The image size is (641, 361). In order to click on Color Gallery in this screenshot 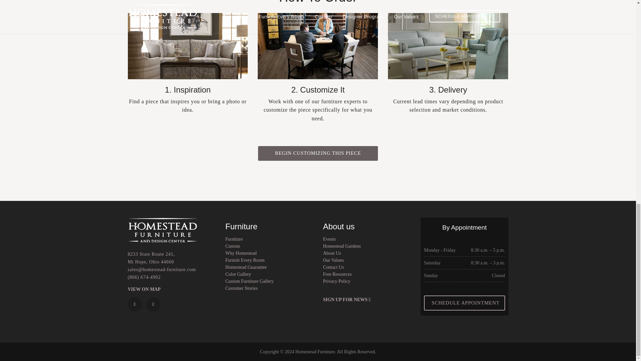, I will do `click(238, 274)`.